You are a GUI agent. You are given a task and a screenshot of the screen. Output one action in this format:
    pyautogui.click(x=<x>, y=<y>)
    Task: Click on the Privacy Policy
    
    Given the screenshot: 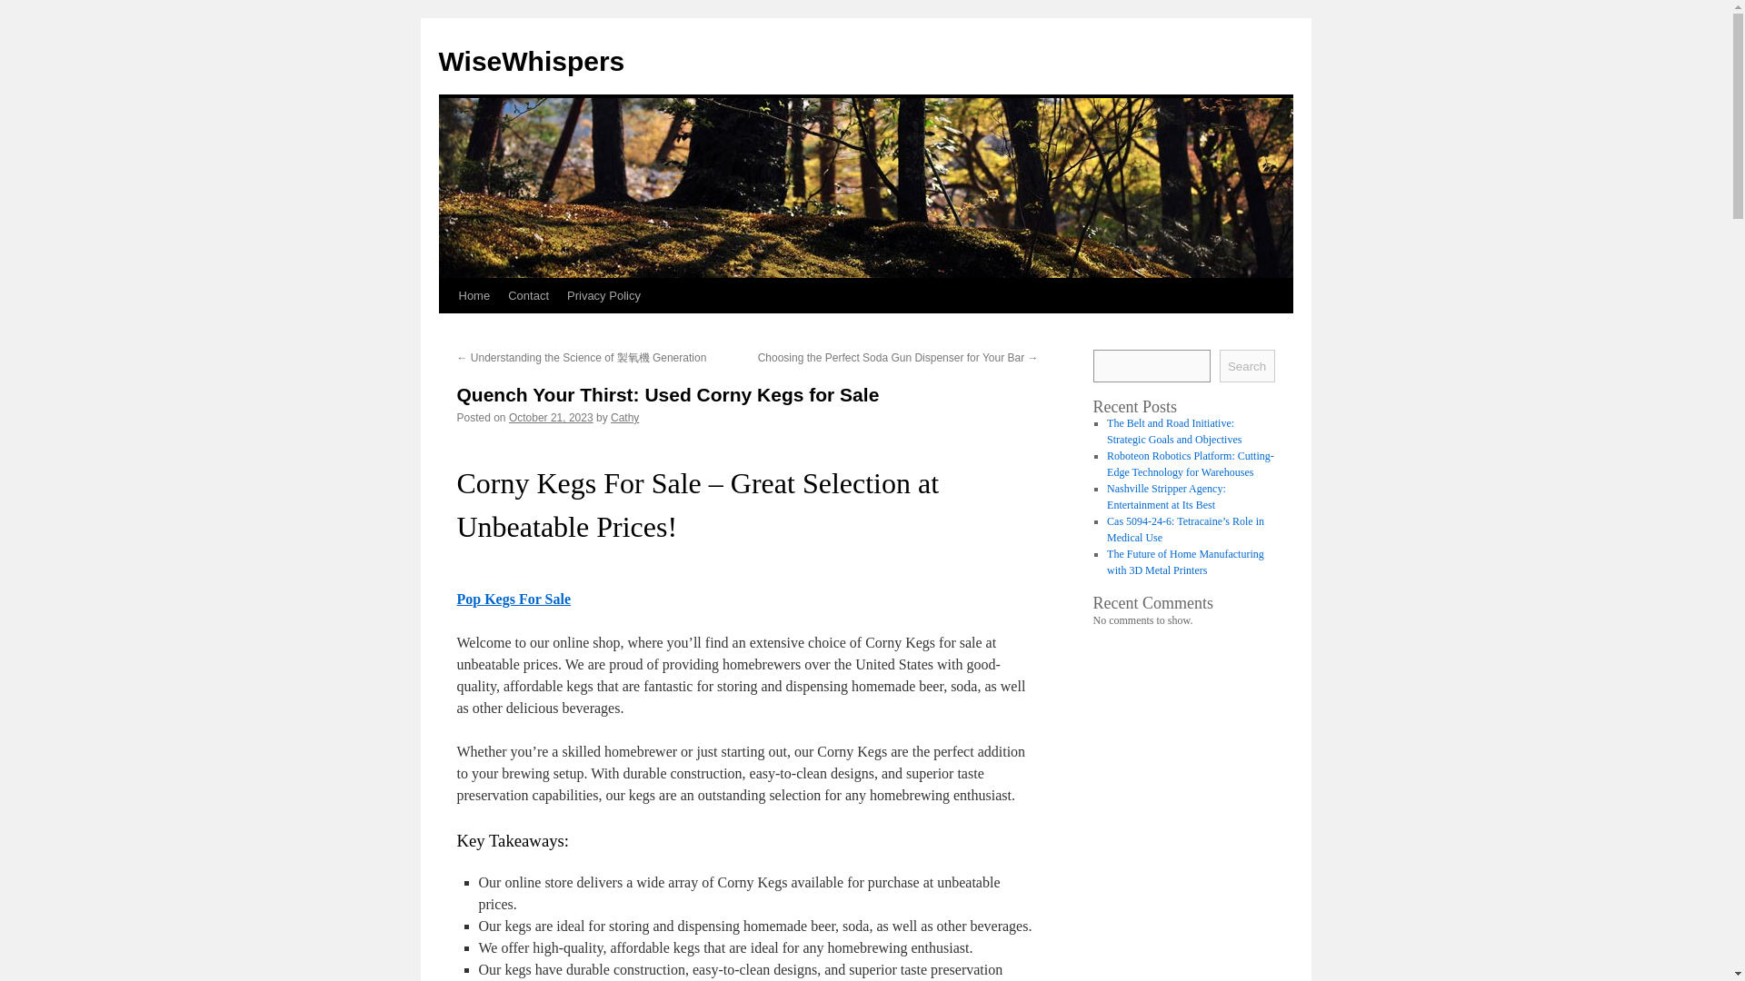 What is the action you would take?
    pyautogui.click(x=603, y=295)
    